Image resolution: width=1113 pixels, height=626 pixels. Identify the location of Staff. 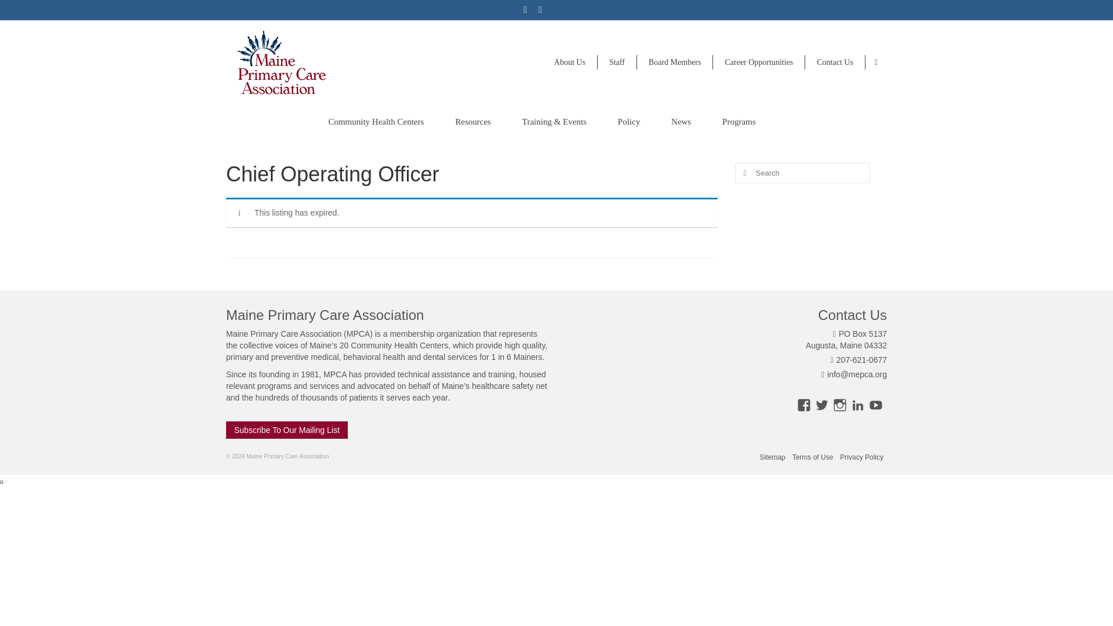
(617, 62).